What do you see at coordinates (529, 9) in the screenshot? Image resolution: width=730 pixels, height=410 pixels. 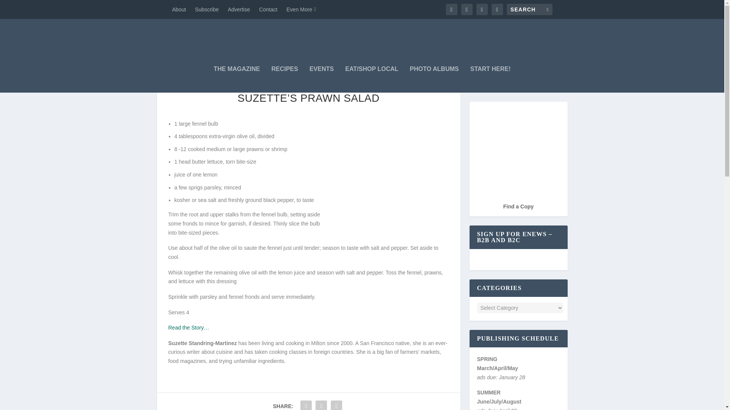 I see `Search for:` at bounding box center [529, 9].